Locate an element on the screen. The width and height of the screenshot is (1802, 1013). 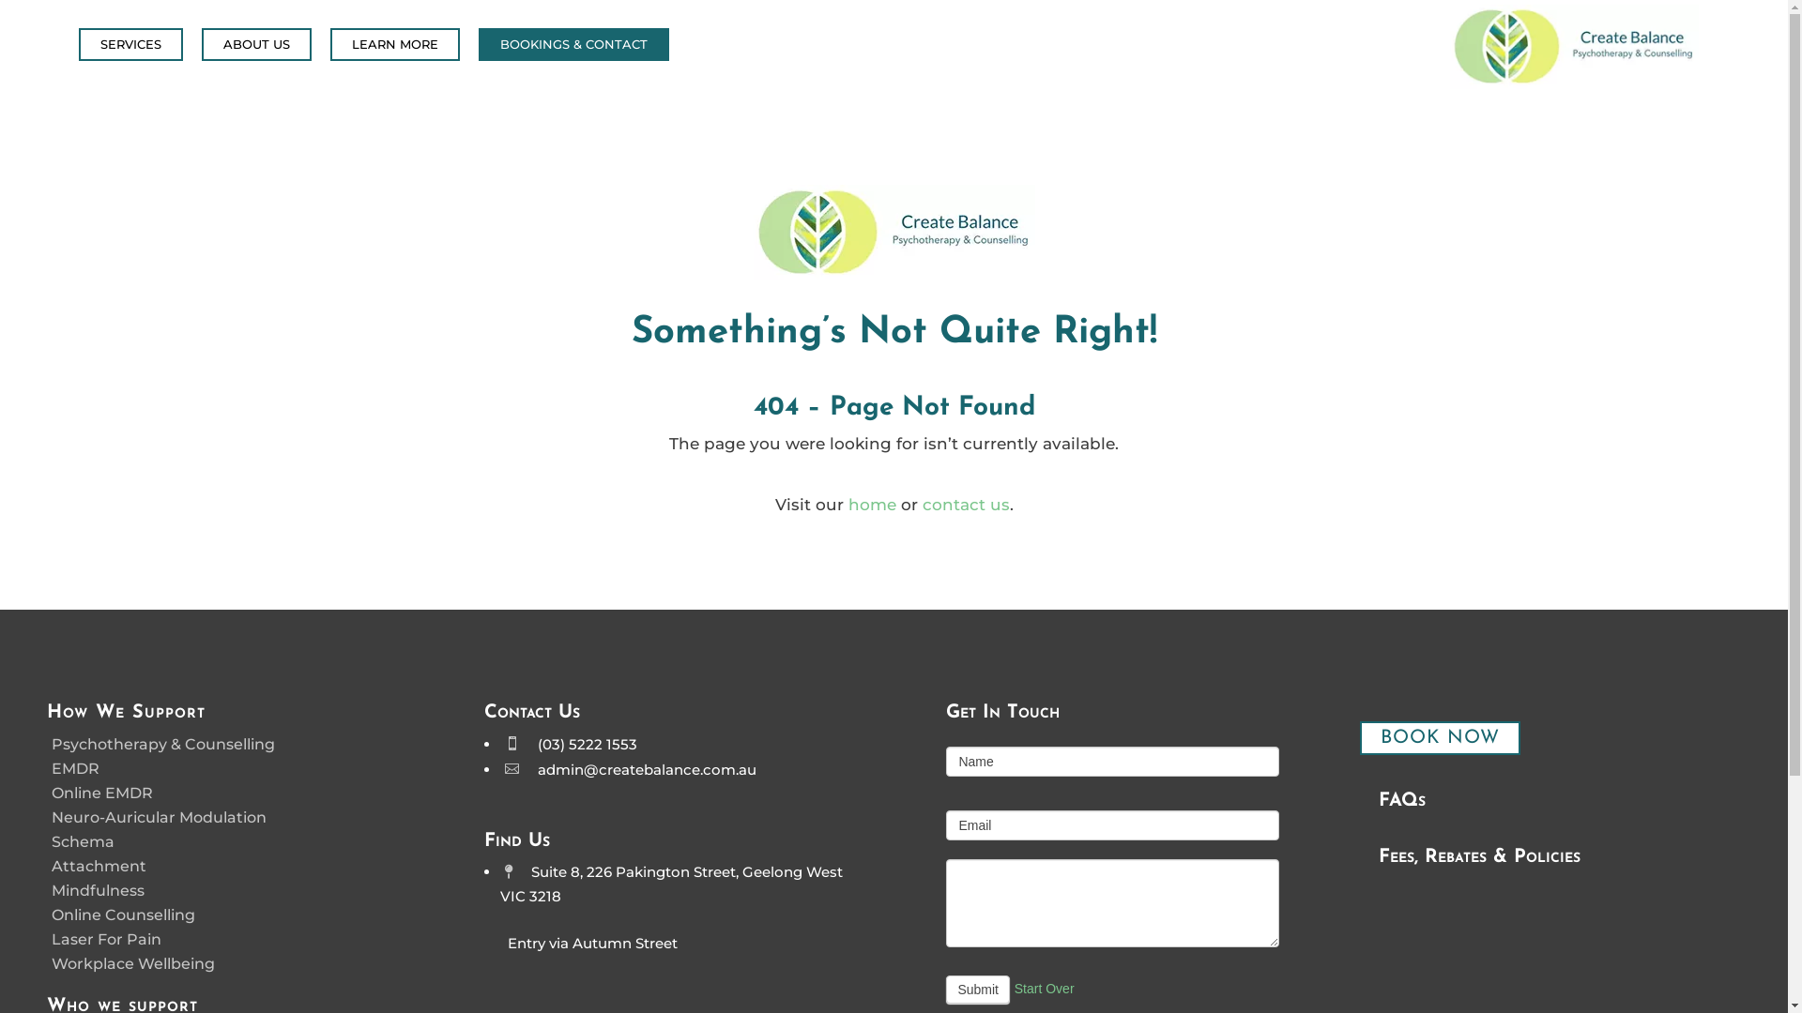
EMDR is located at coordinates (75, 769).